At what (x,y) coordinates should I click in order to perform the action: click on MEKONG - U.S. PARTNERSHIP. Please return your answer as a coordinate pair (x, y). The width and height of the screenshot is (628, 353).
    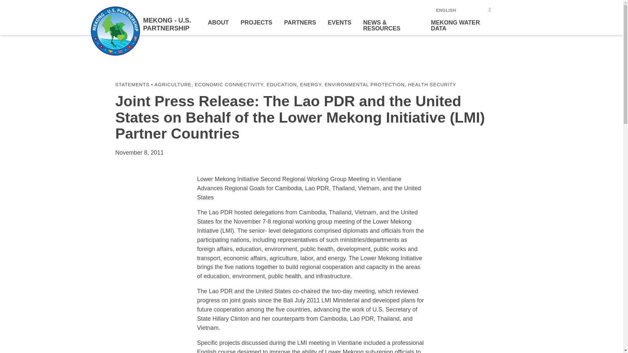
    Looking at the image, I should click on (147, 24).